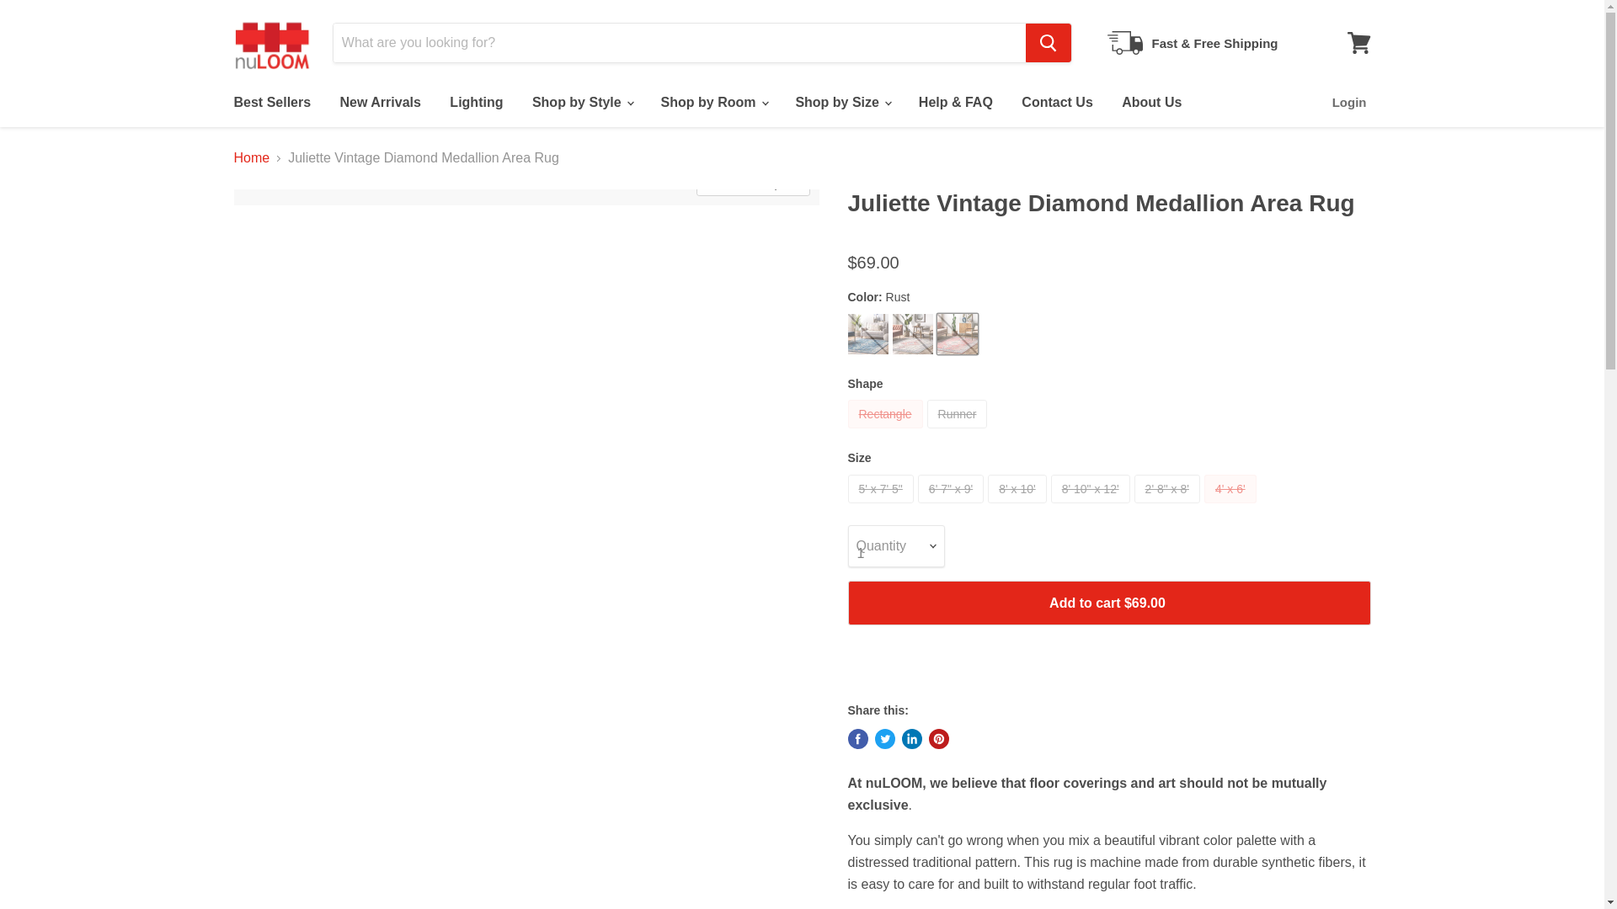  What do you see at coordinates (1349, 103) in the screenshot?
I see `Login` at bounding box center [1349, 103].